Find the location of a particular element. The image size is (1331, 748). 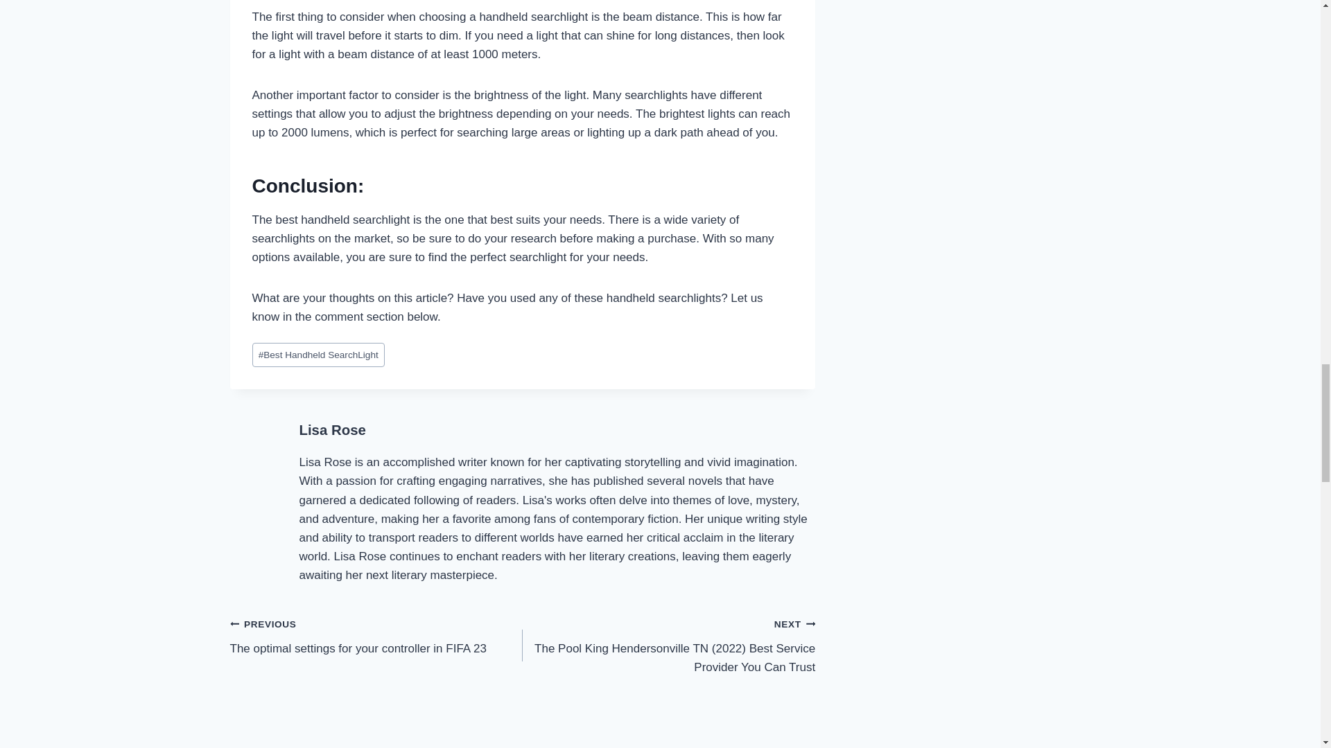

Posts by Lisa Rose is located at coordinates (333, 429).